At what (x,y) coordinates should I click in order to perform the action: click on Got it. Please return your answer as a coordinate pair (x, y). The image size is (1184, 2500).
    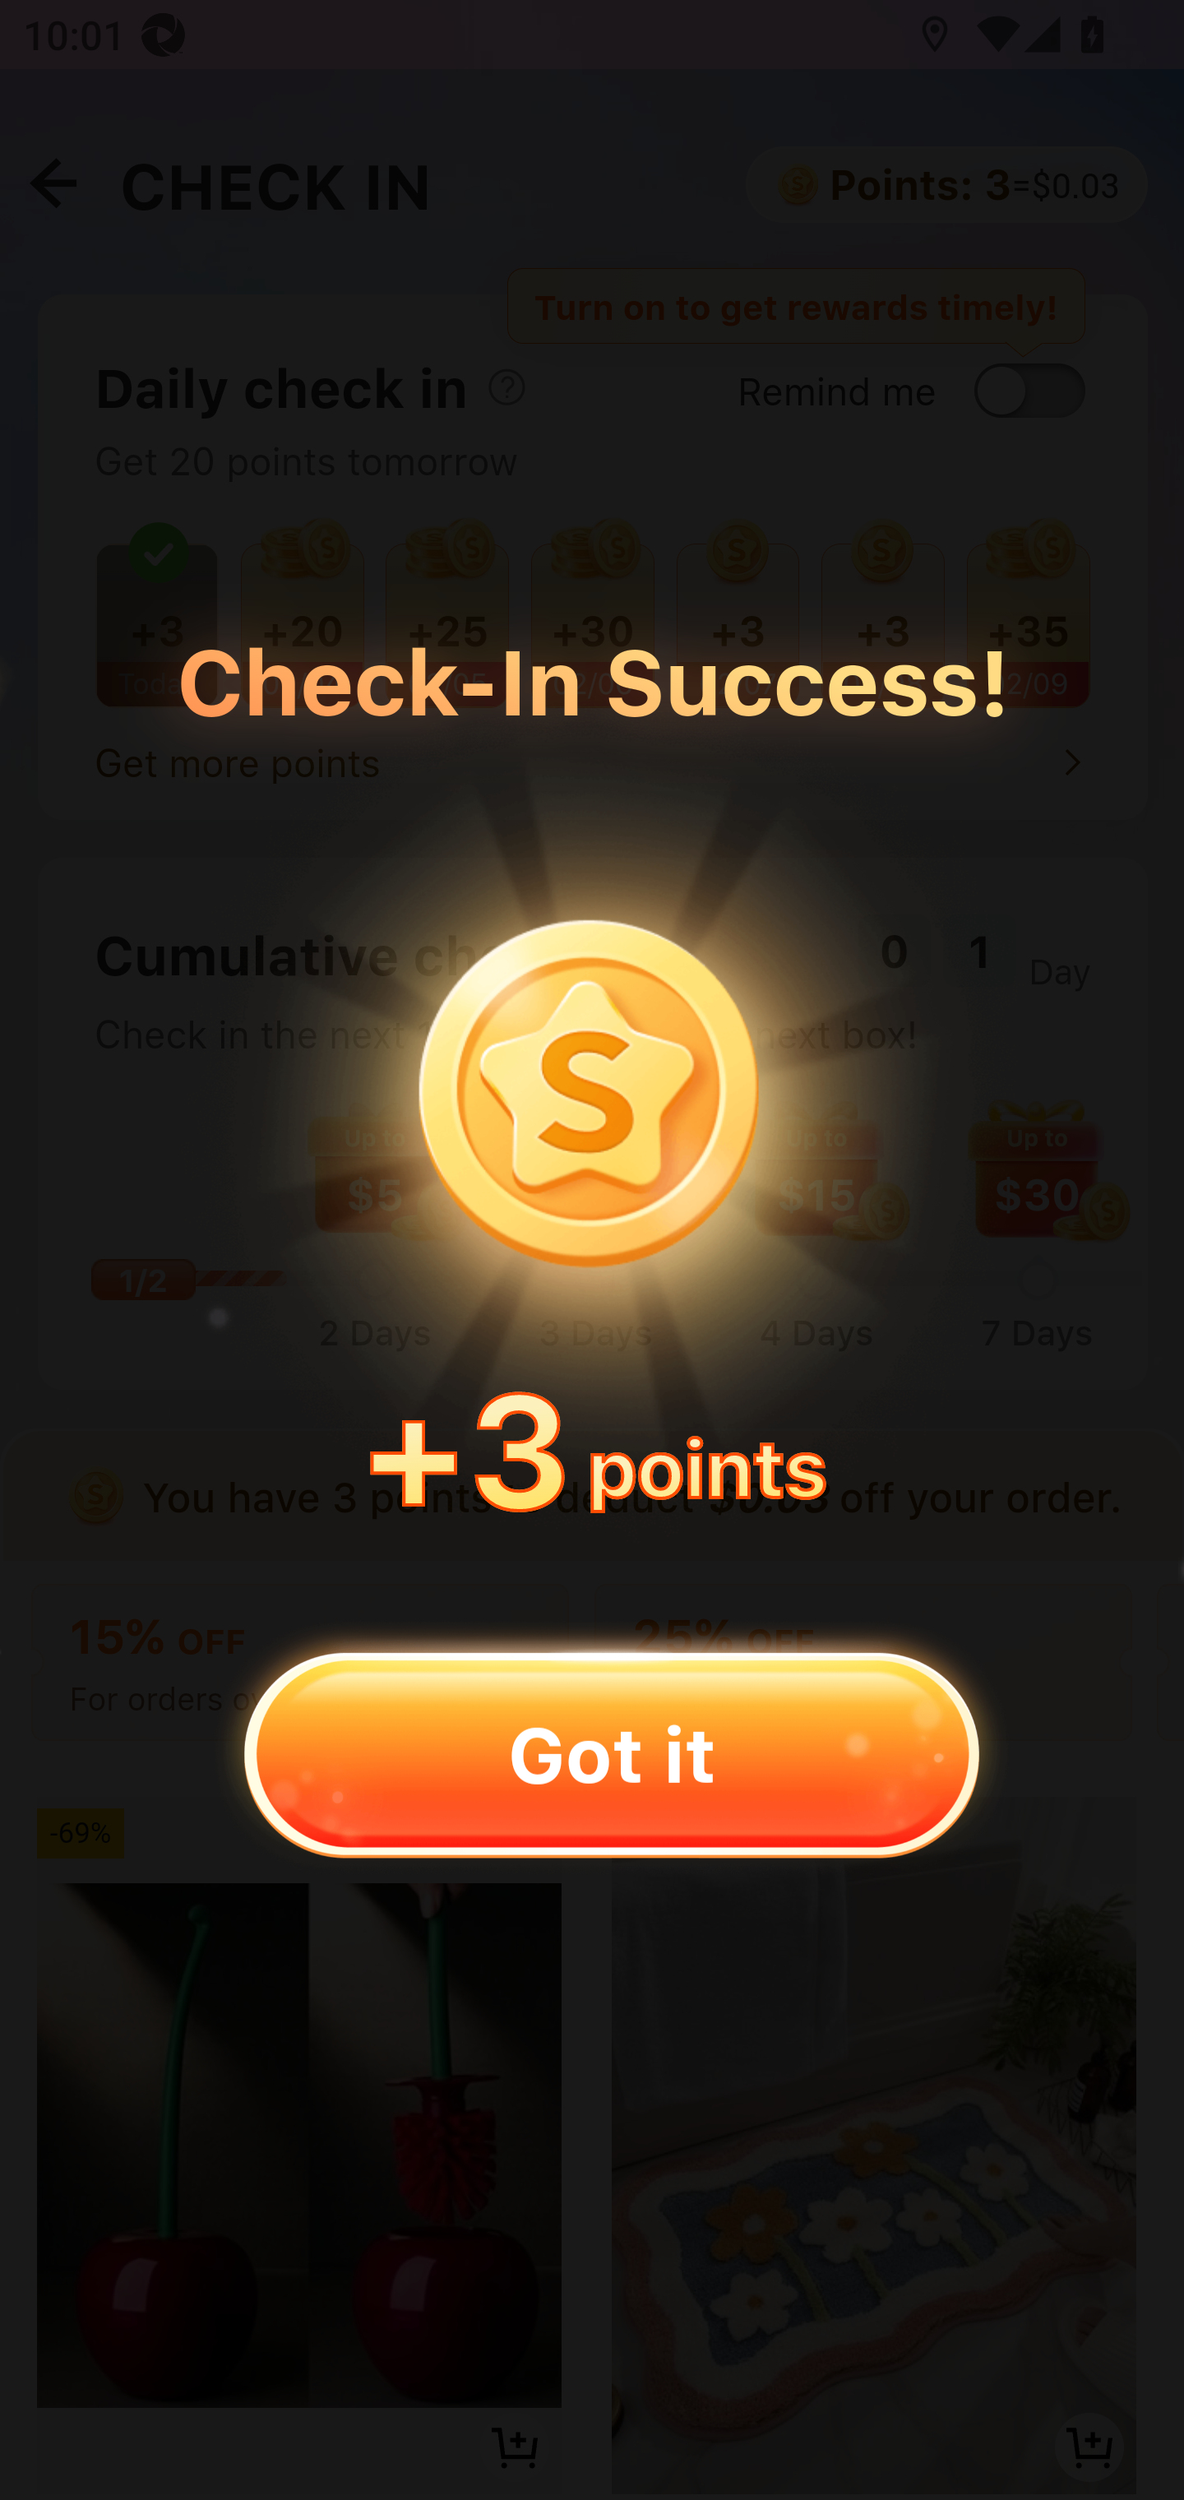
    Looking at the image, I should click on (611, 1753).